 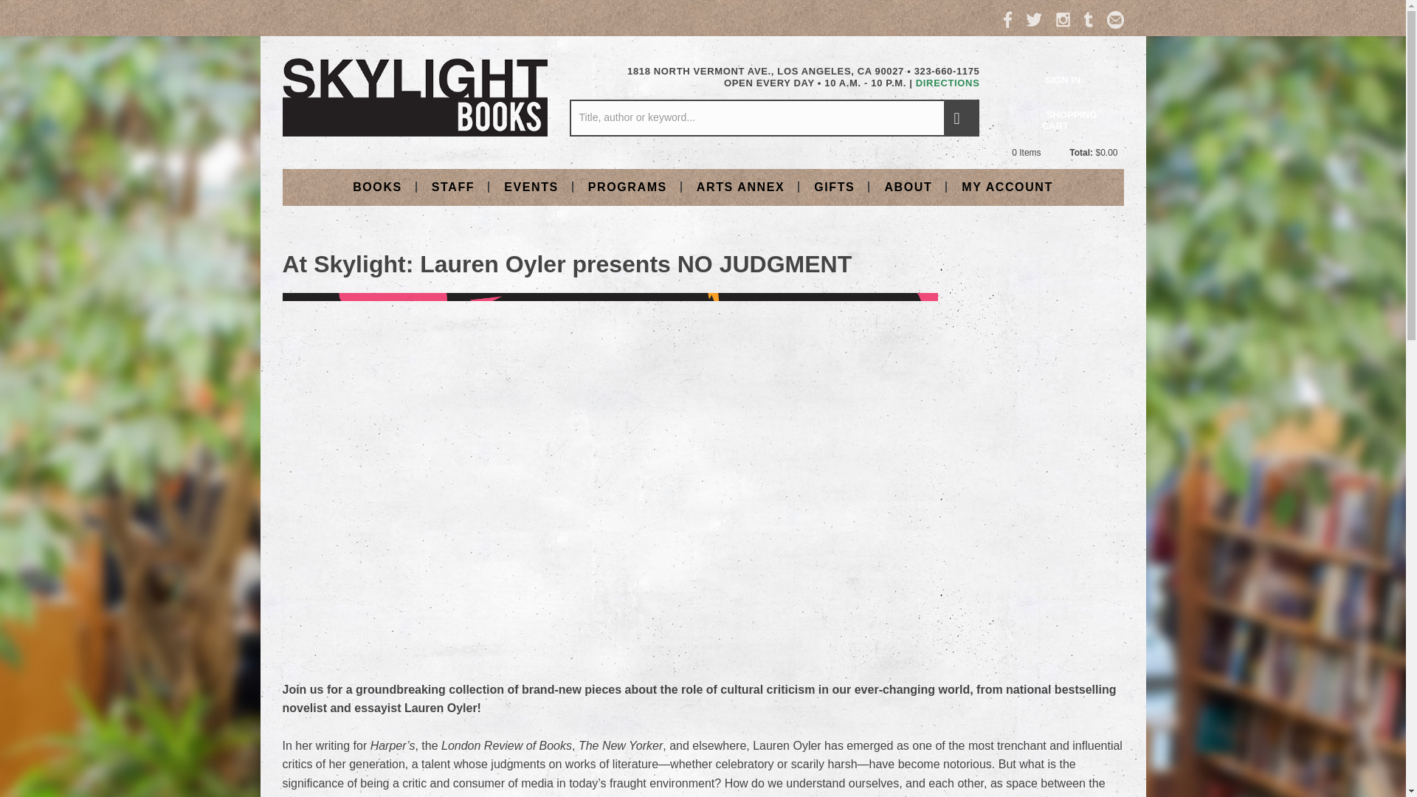 I want to click on BOOKS, so click(x=377, y=186).